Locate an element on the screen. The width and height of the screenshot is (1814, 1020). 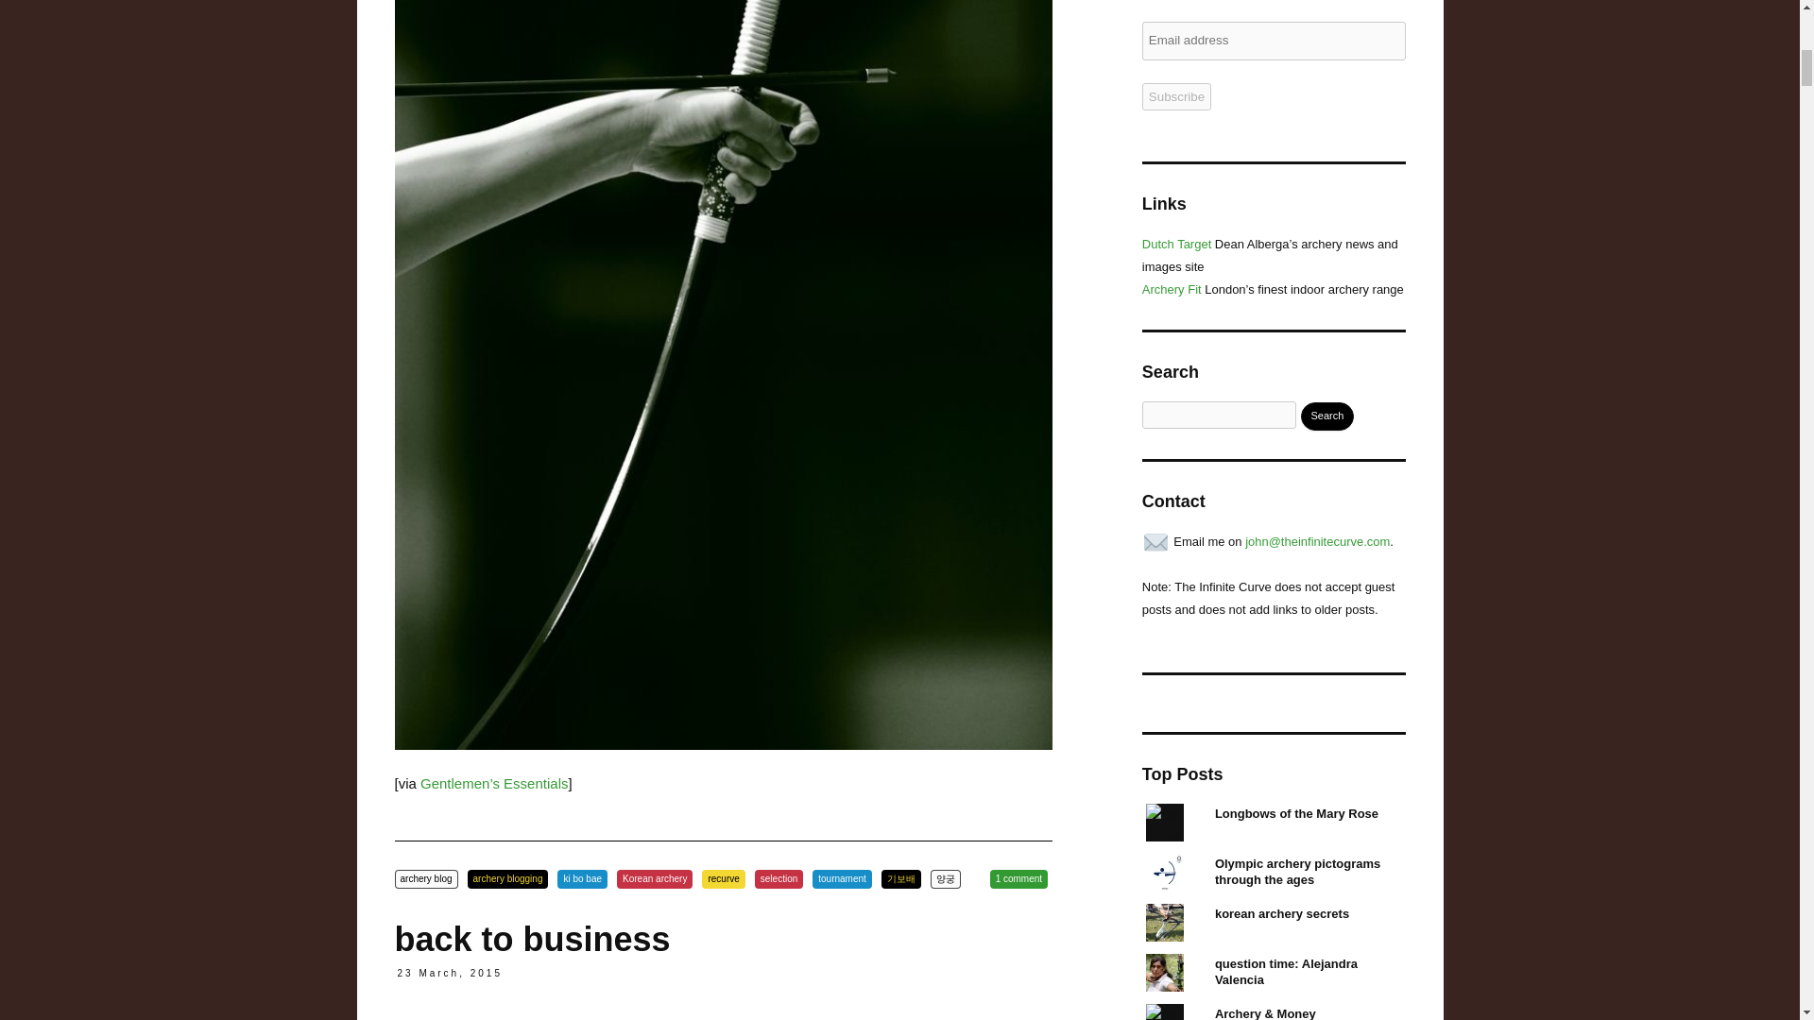
archery blog is located at coordinates (427, 878).